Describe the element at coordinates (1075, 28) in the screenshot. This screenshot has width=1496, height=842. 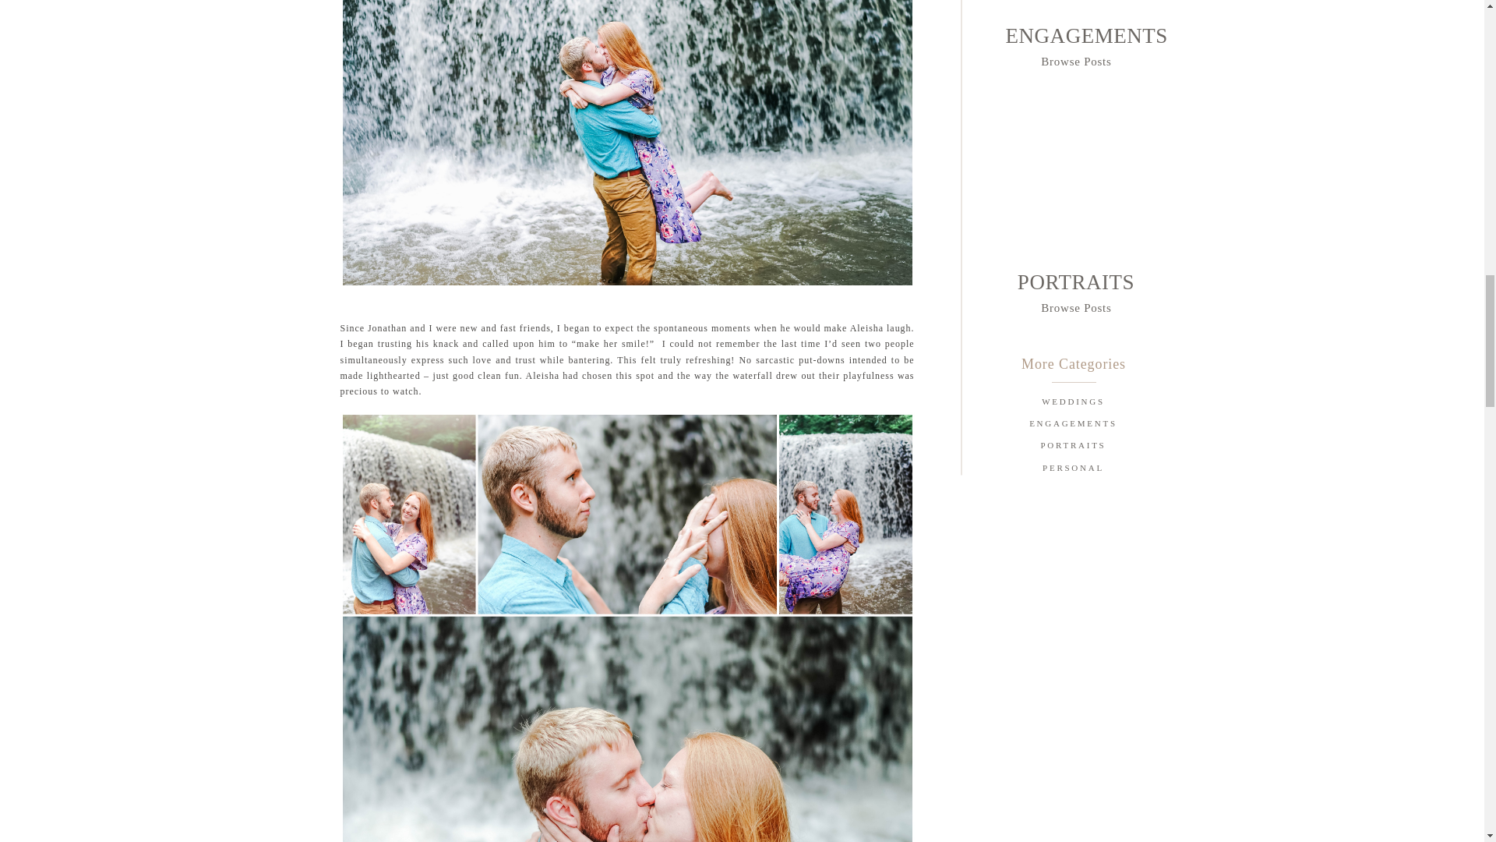
I see `ENGAGEMENTS` at that location.